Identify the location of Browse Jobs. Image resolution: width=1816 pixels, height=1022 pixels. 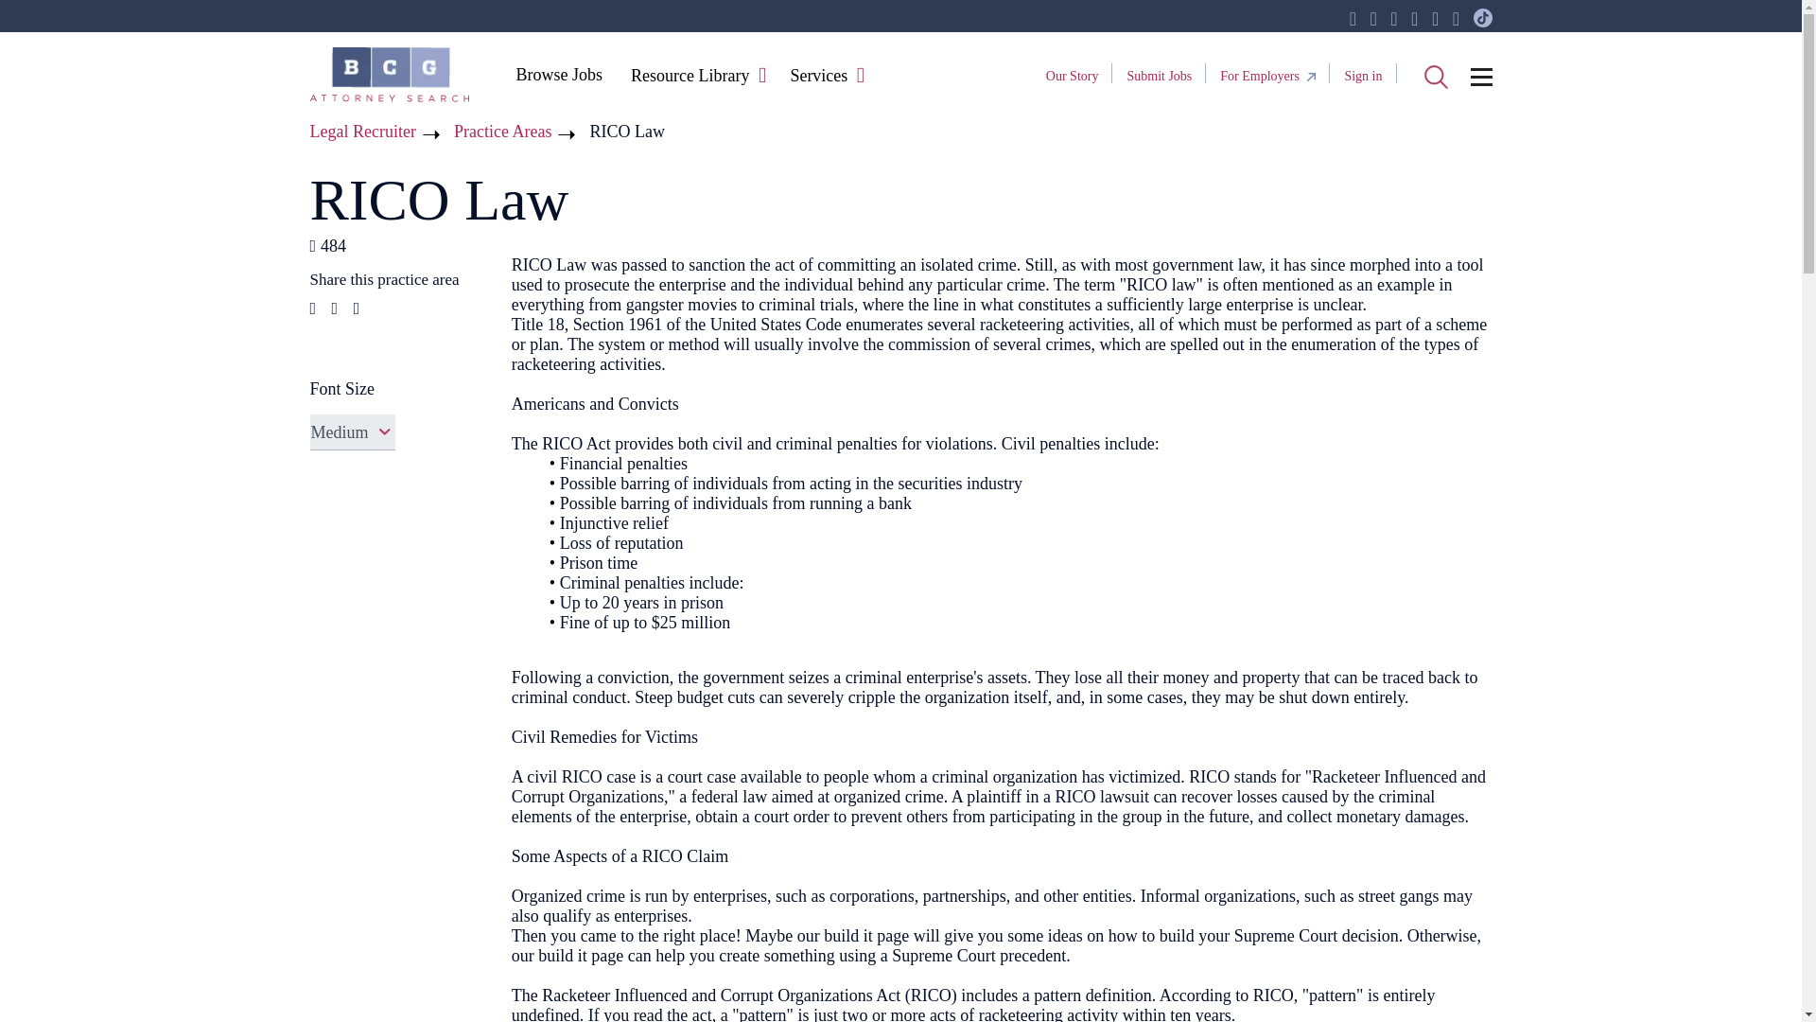
(558, 74).